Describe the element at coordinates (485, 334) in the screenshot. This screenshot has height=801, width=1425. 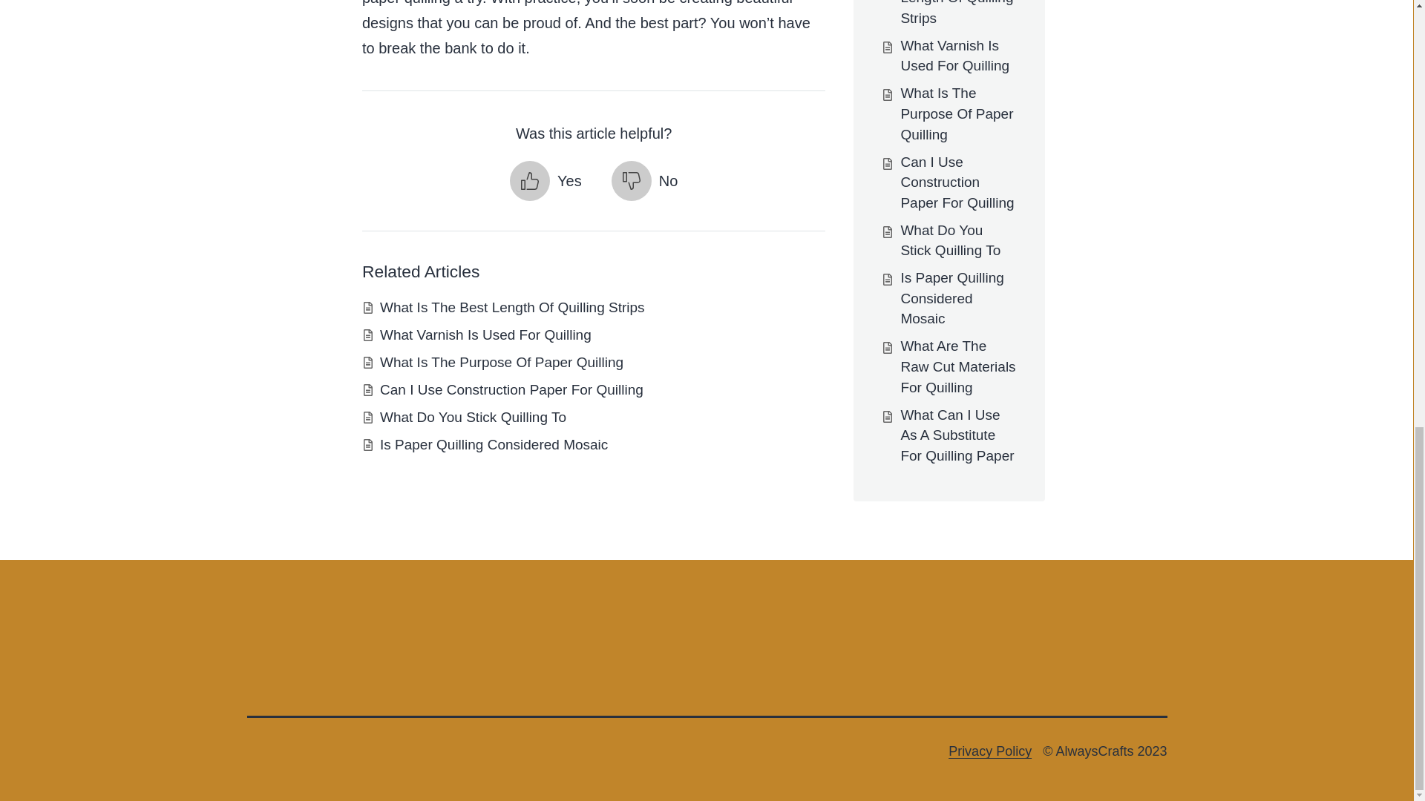
I see `What Varnish Is Used For Quilling` at that location.